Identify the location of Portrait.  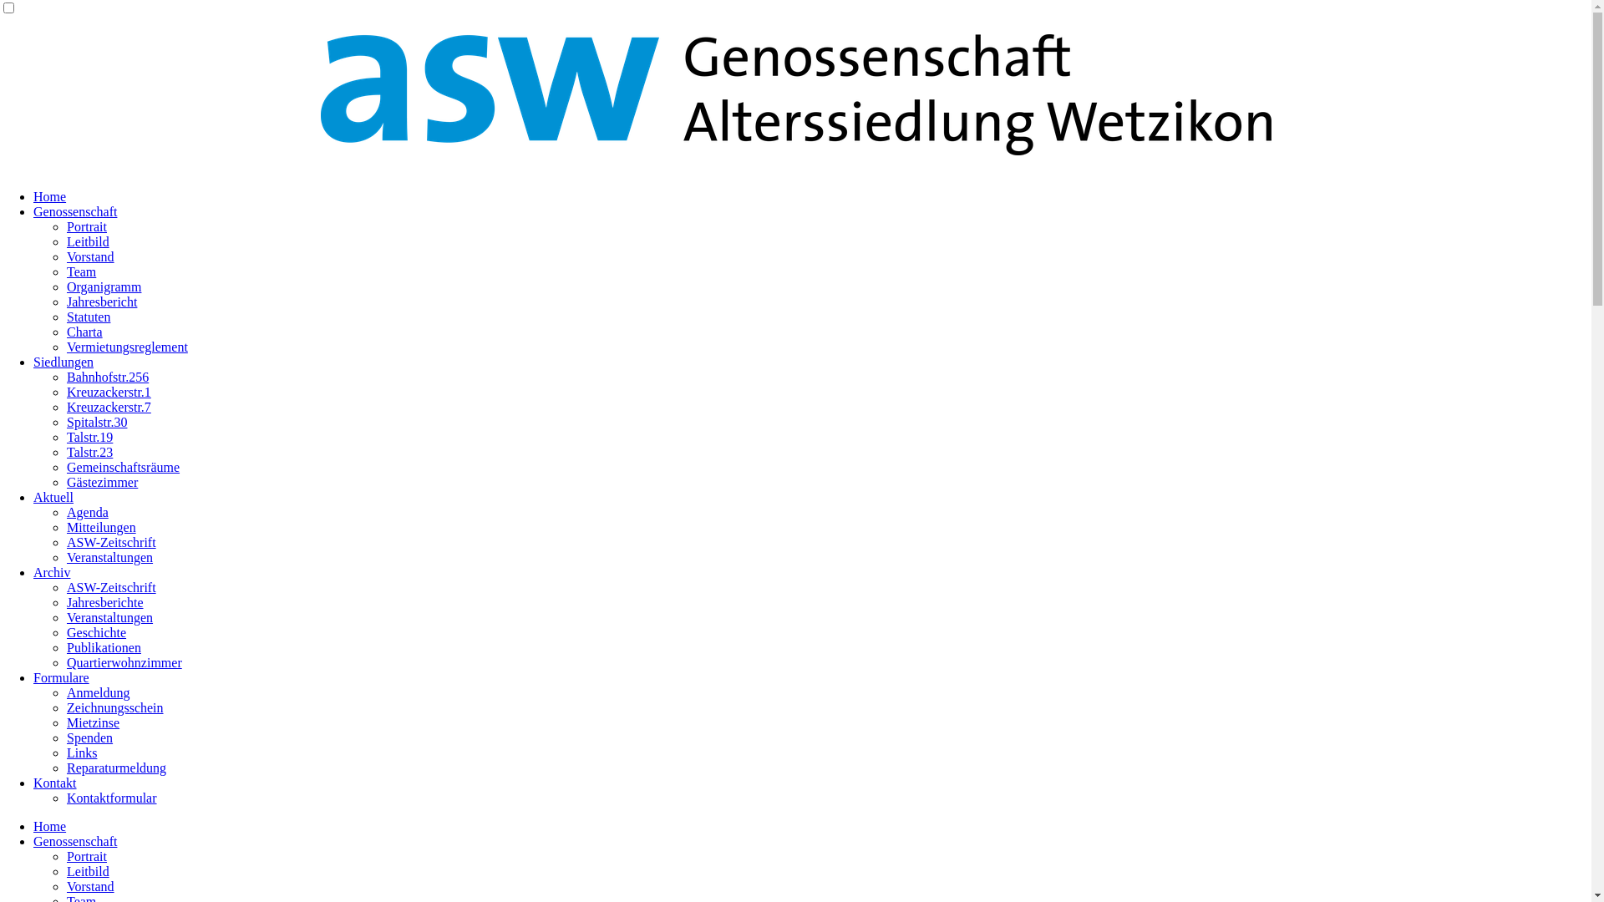
(87, 857).